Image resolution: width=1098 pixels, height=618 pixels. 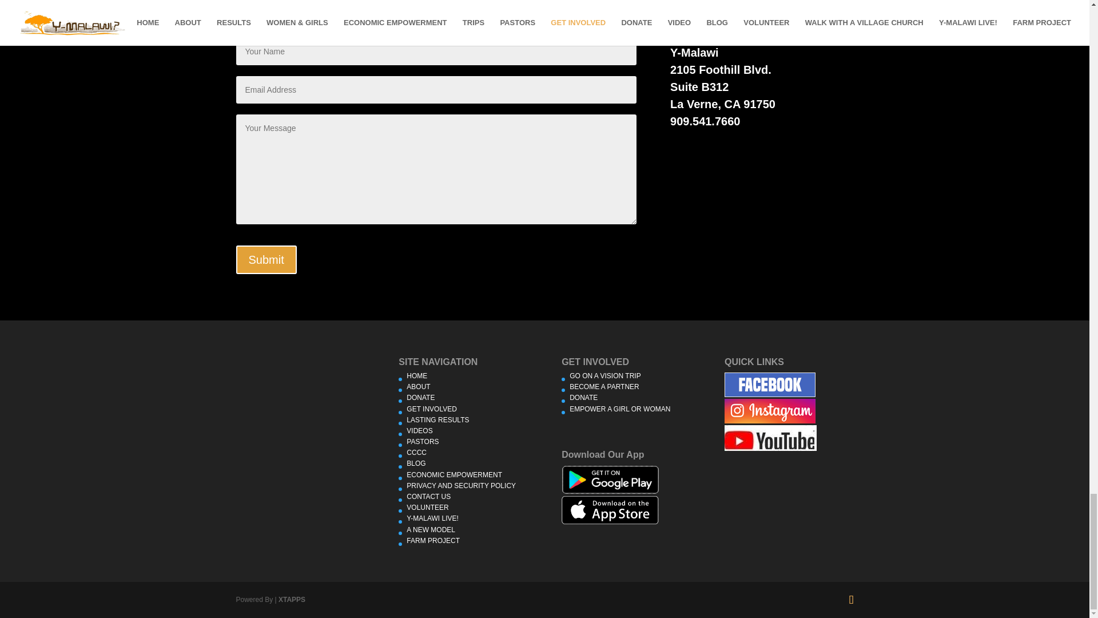 What do you see at coordinates (770, 385) in the screenshot?
I see `advertisement` at bounding box center [770, 385].